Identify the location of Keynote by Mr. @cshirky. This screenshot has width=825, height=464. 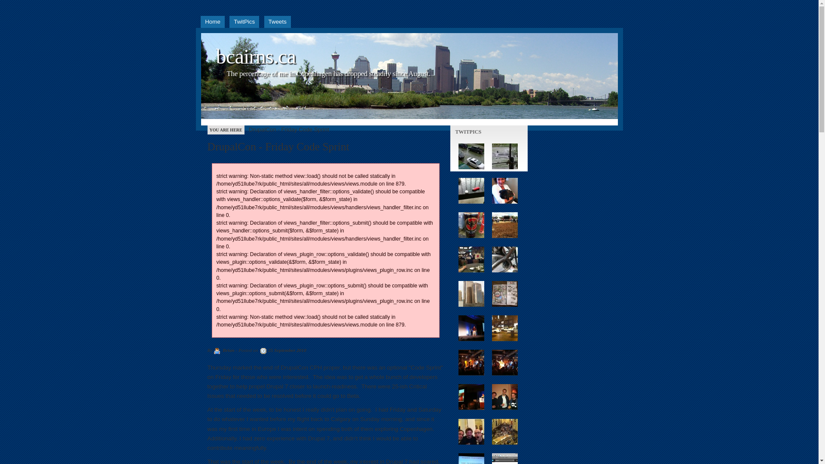
(471, 397).